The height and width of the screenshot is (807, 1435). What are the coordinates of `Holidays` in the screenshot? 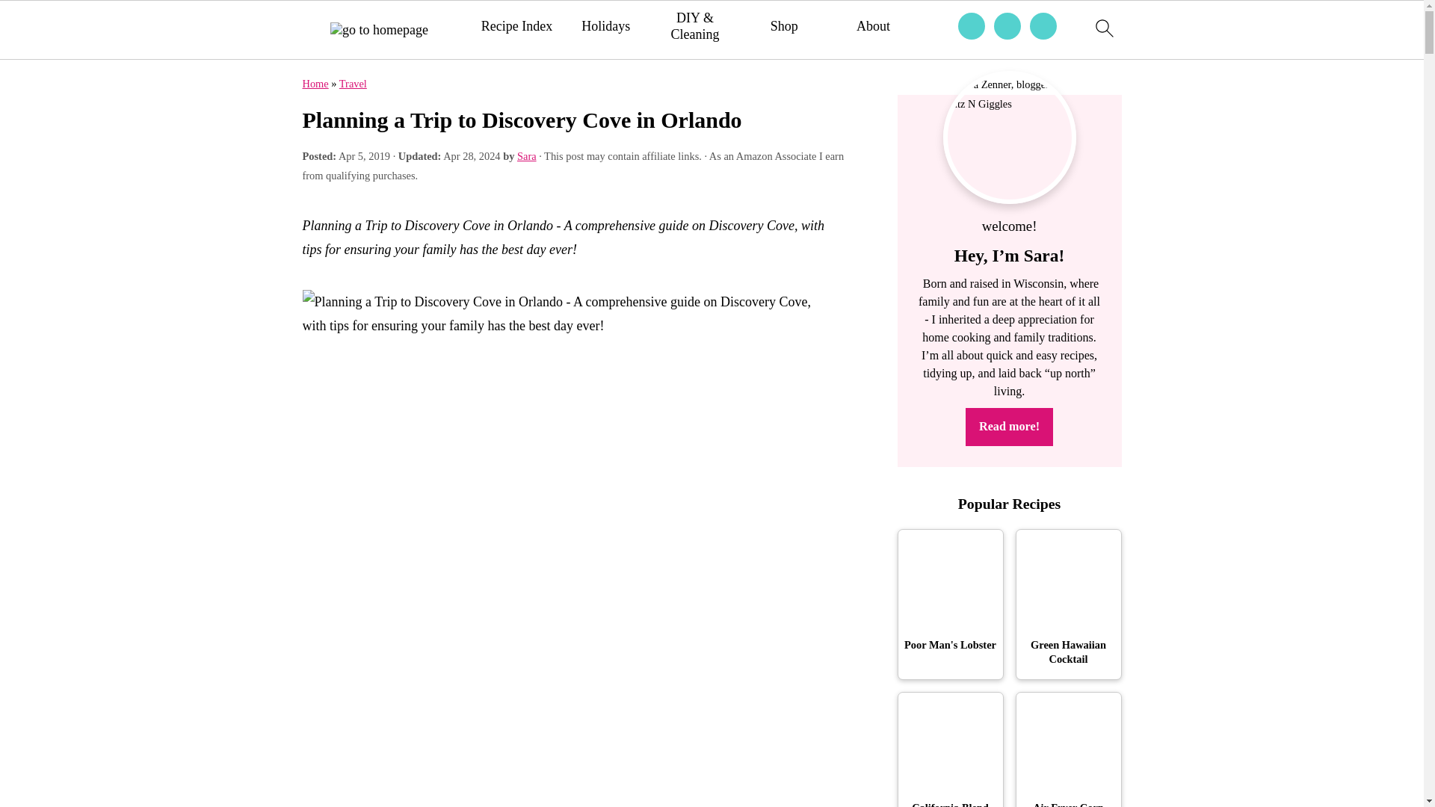 It's located at (605, 27).